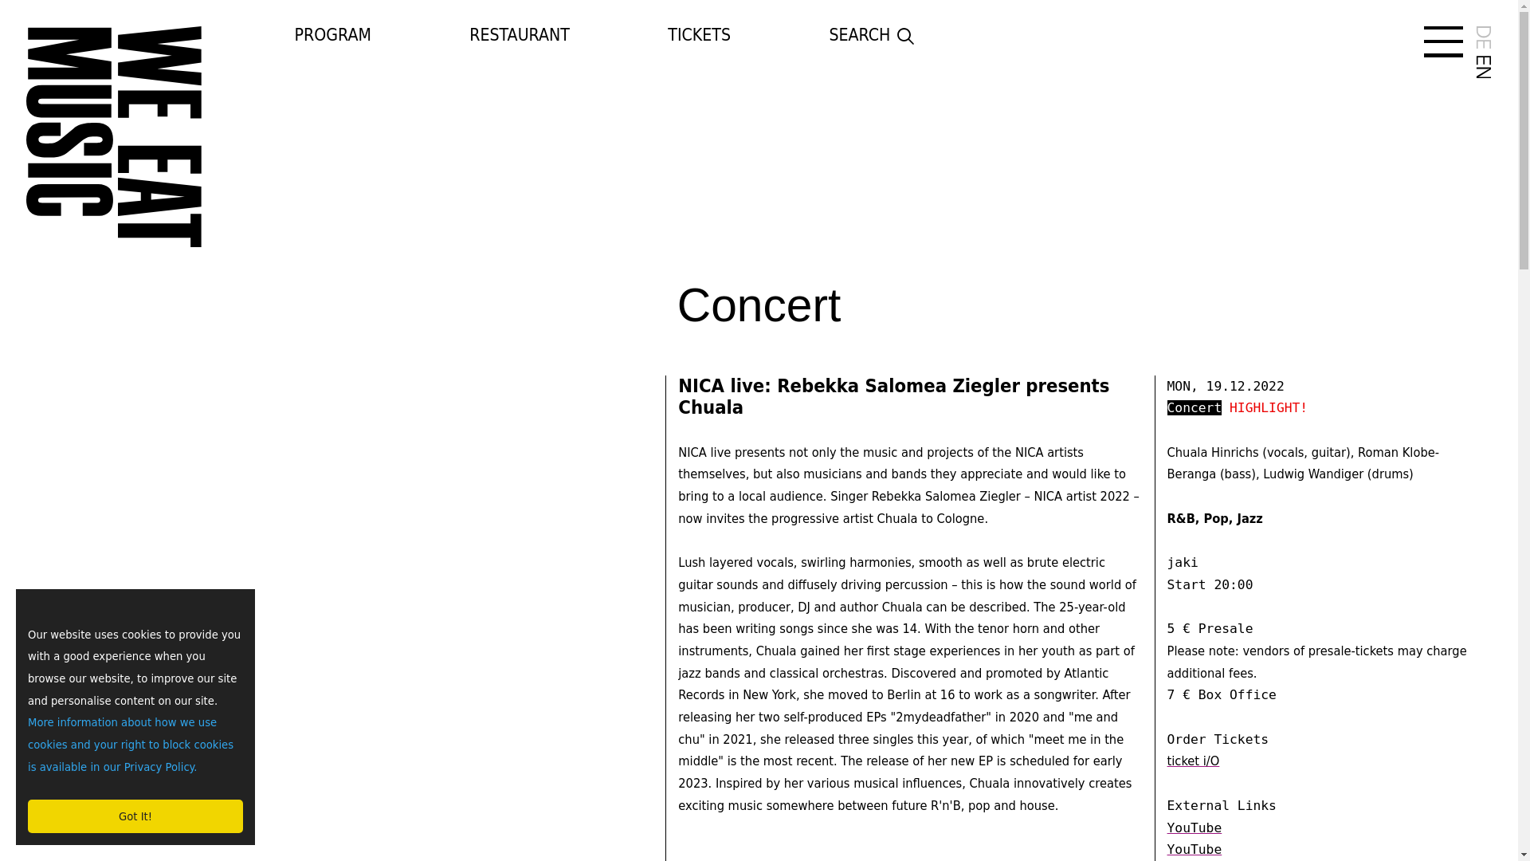  I want to click on SEARCH, so click(902, 37).